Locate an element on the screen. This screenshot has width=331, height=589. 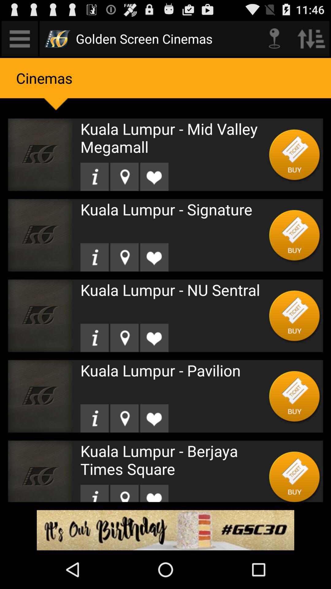
buy pavilion tickets is located at coordinates (295, 396).